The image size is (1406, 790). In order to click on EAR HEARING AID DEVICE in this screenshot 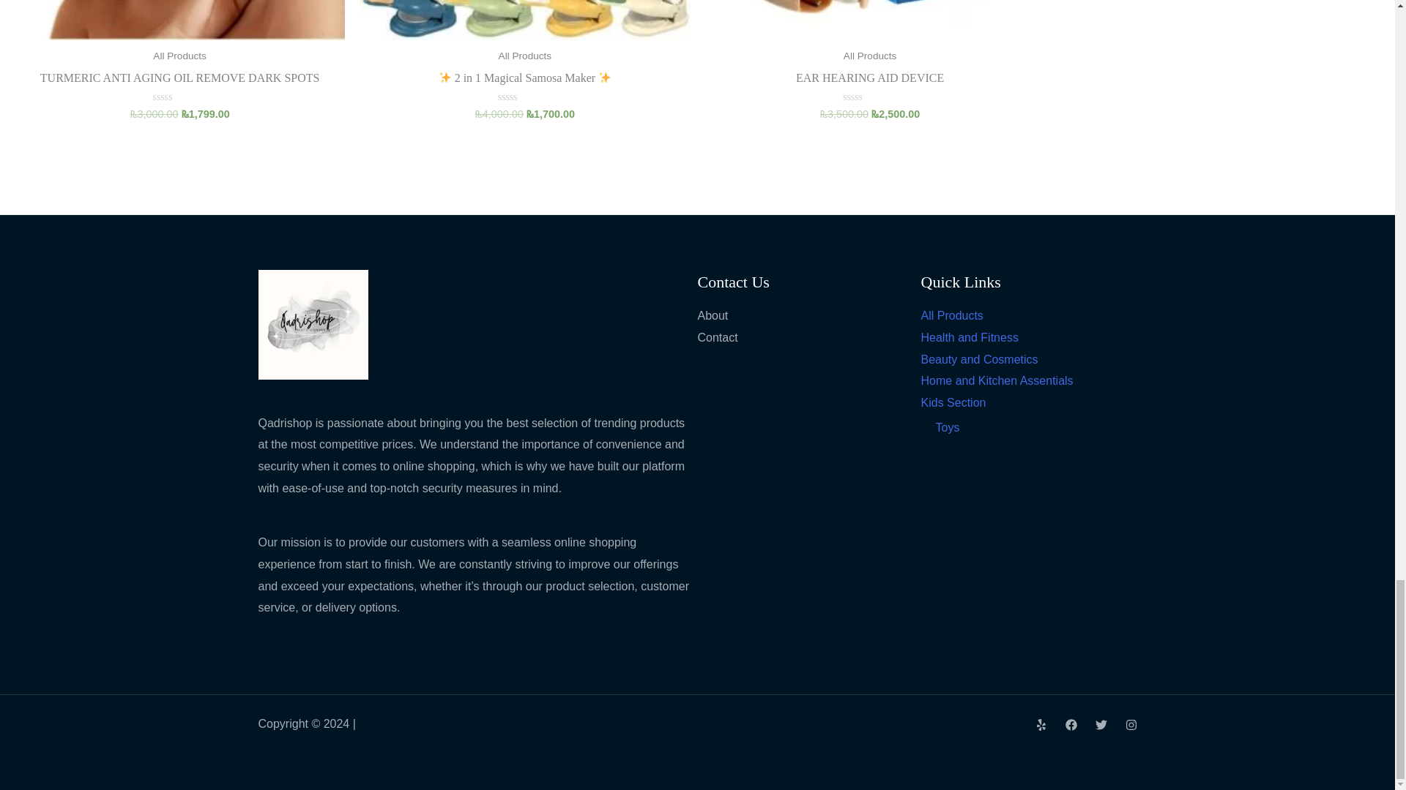, I will do `click(869, 82)`.